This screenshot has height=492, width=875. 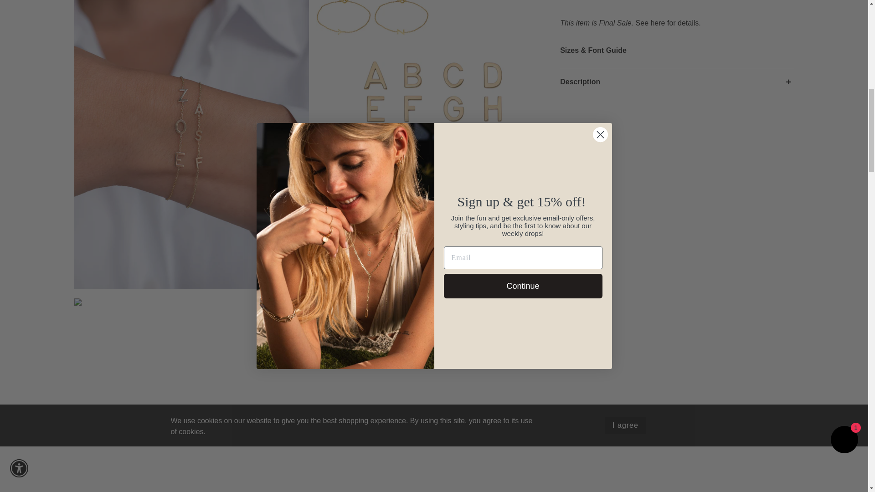 I want to click on Bracelet Samples , so click(x=433, y=25).